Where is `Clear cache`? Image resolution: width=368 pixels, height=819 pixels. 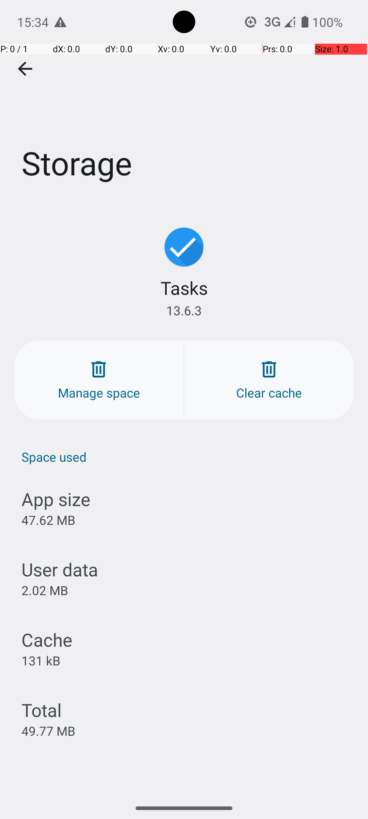 Clear cache is located at coordinates (269, 380).